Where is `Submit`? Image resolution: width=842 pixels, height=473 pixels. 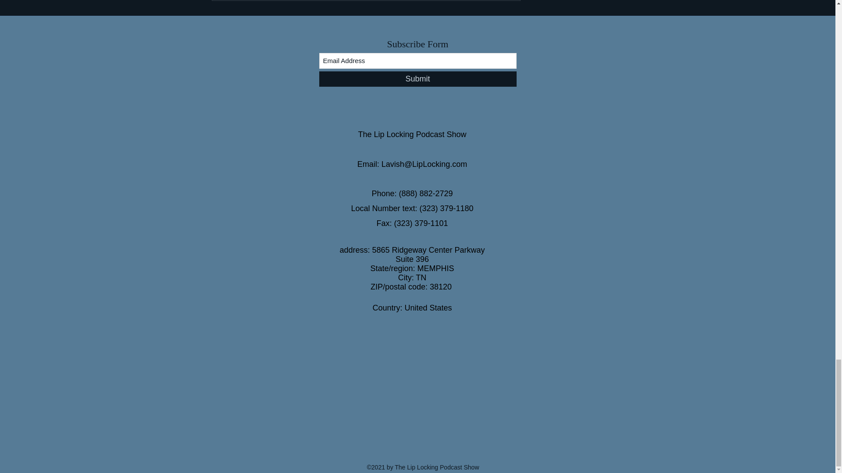
Submit is located at coordinates (417, 79).